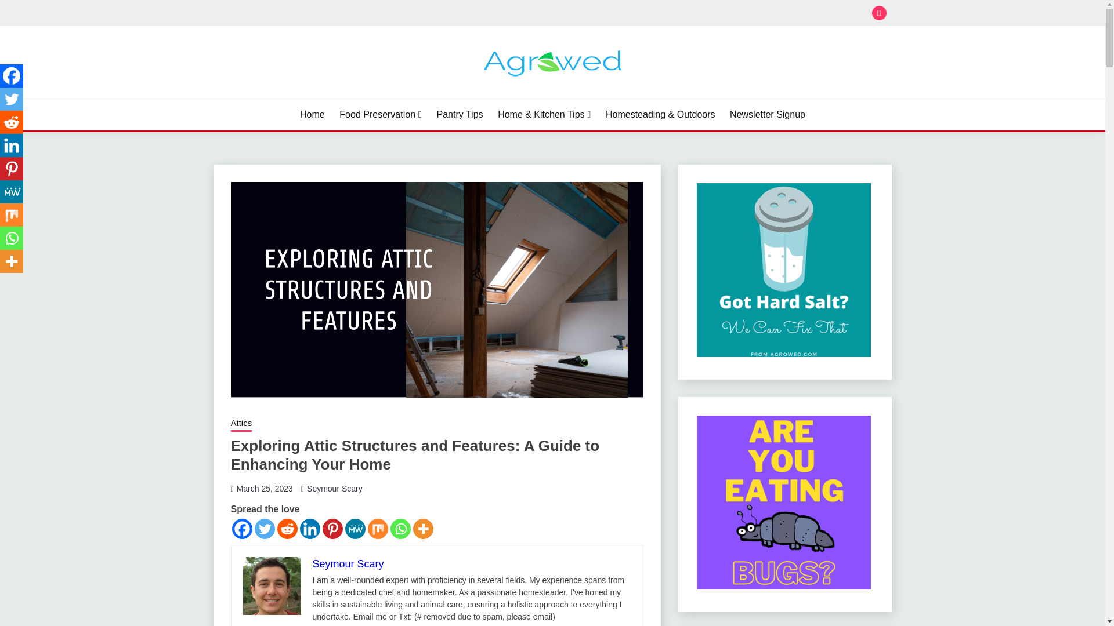  What do you see at coordinates (637, 14) in the screenshot?
I see `Search` at bounding box center [637, 14].